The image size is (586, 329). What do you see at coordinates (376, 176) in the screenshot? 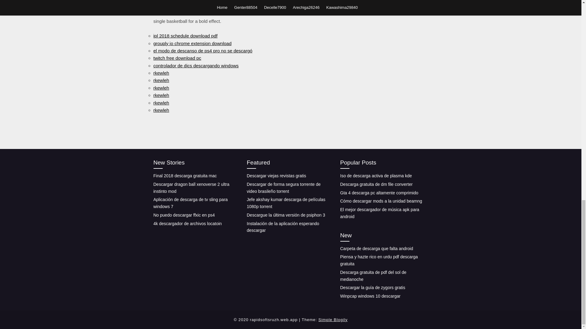
I see `Iso de descarga activa de plasma kde` at bounding box center [376, 176].